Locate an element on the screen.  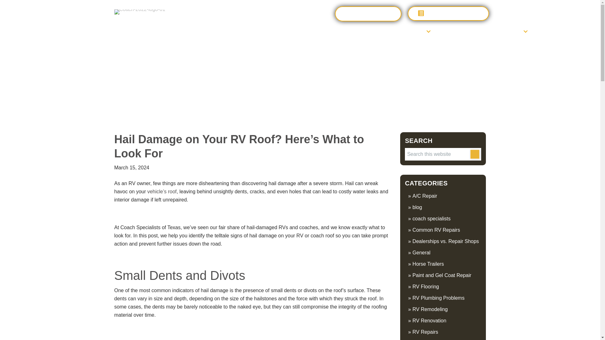
Search is located at coordinates (475, 154).